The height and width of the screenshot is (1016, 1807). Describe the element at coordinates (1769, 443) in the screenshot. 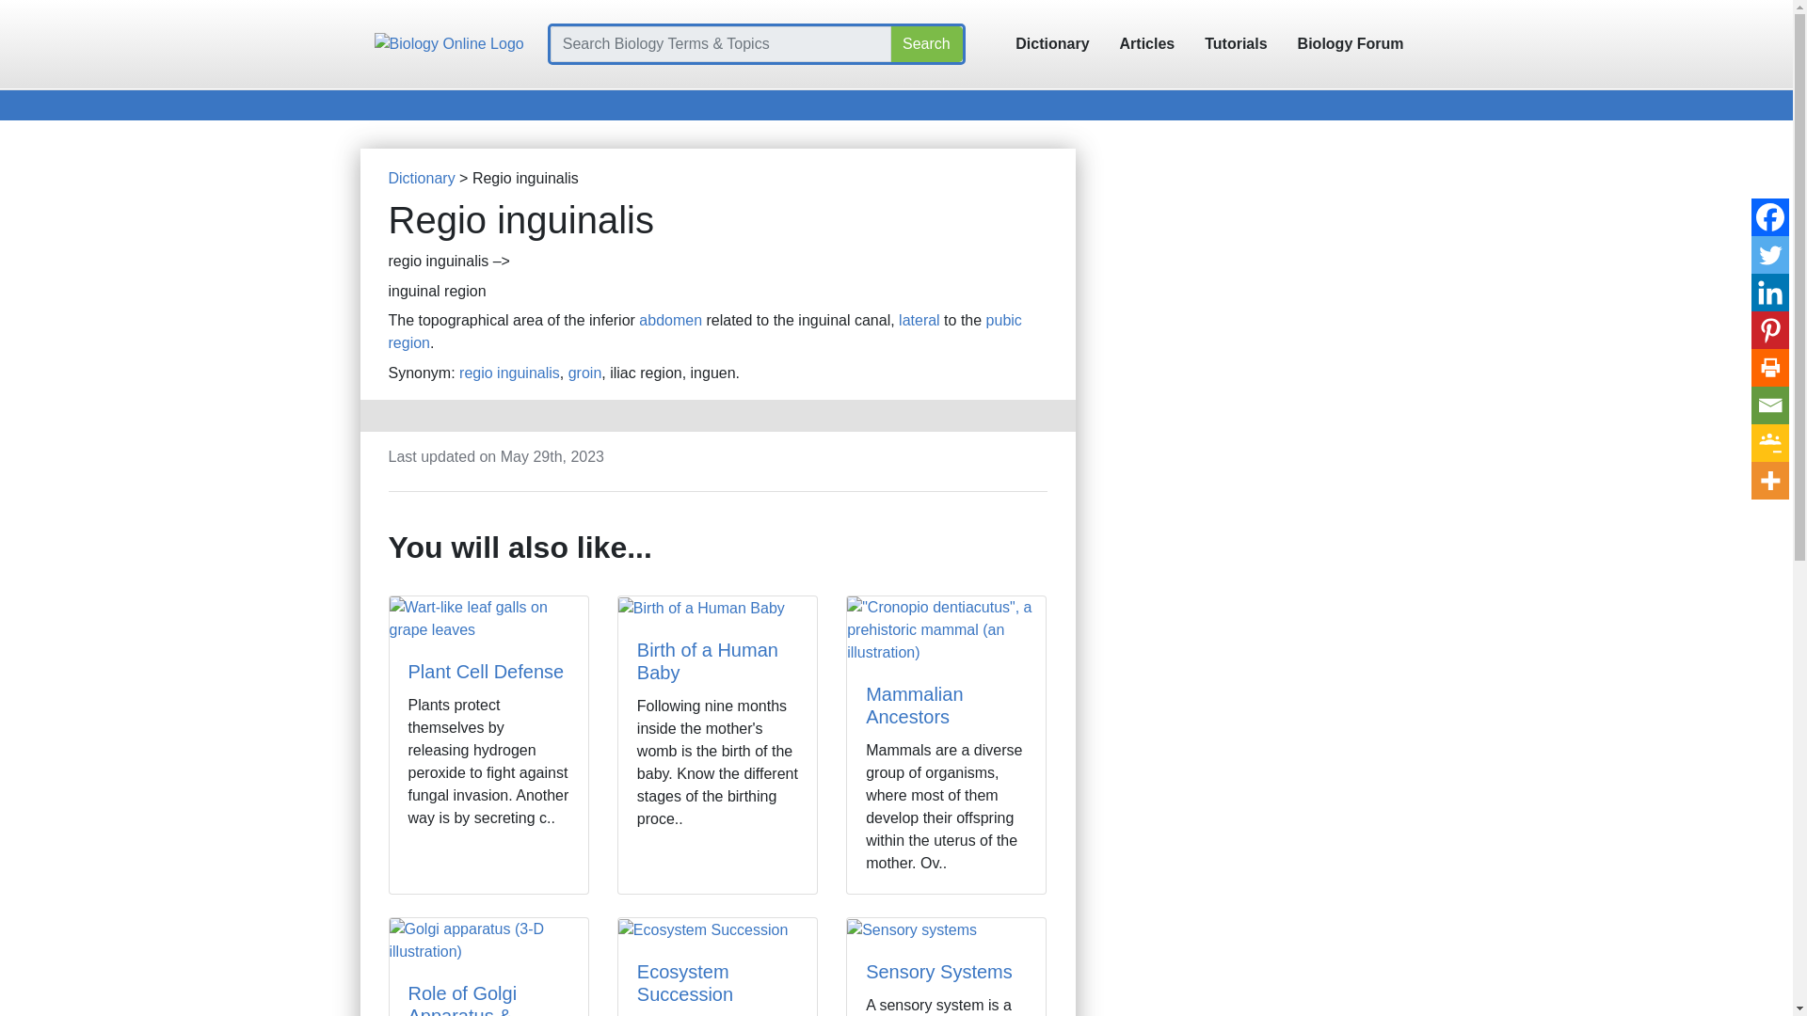

I see `Google Classroom` at that location.